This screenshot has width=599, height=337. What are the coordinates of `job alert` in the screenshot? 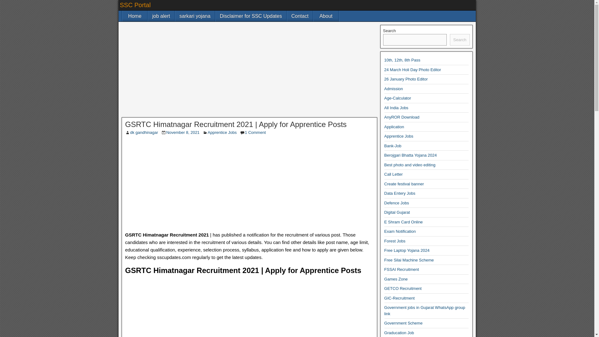 It's located at (161, 16).